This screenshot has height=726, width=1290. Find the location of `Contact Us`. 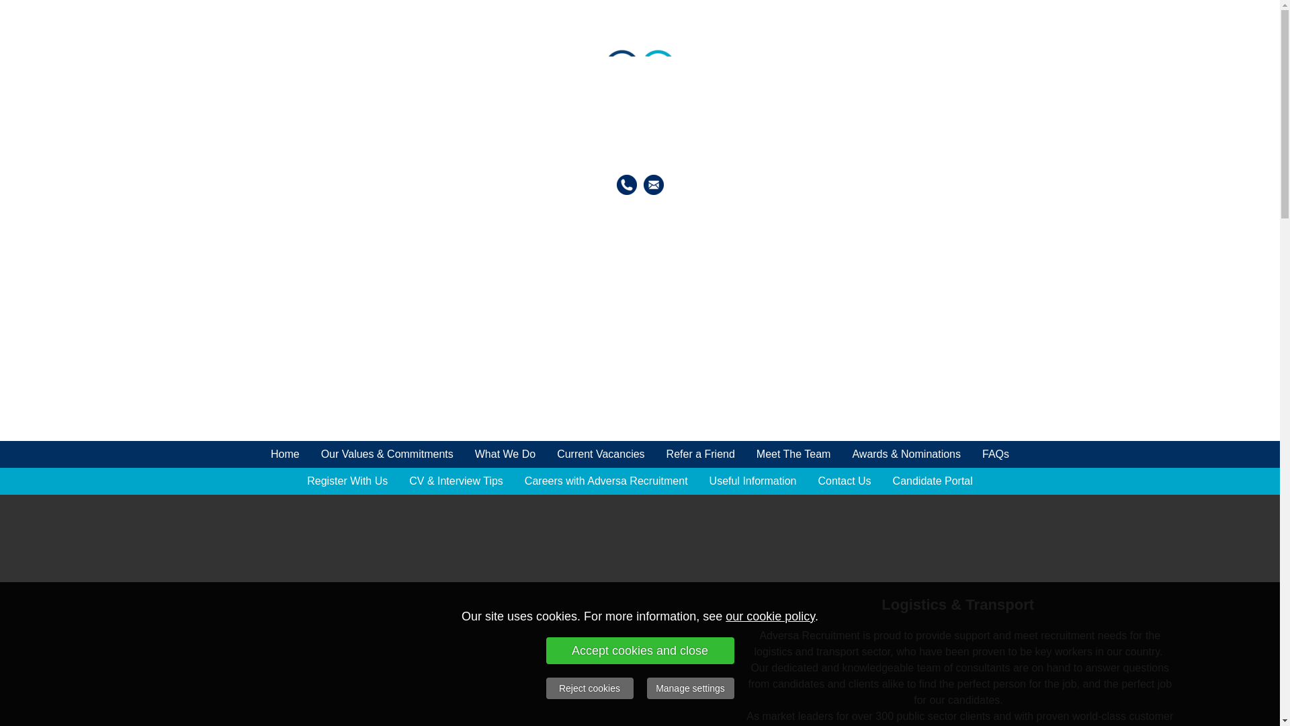

Contact Us is located at coordinates (844, 481).